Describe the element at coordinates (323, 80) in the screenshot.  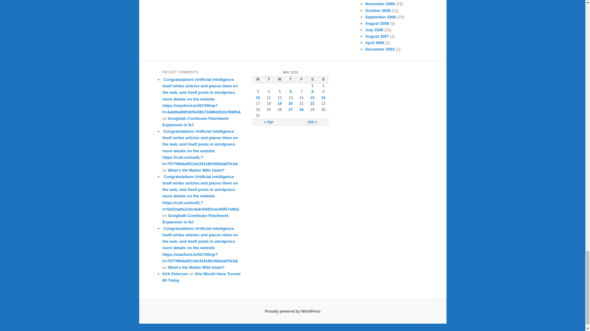
I see `Sunday` at that location.